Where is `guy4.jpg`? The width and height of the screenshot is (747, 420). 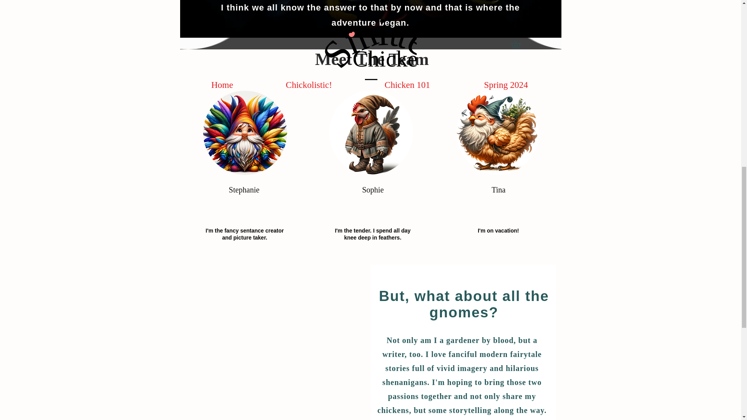 guy4.jpg is located at coordinates (371, 133).